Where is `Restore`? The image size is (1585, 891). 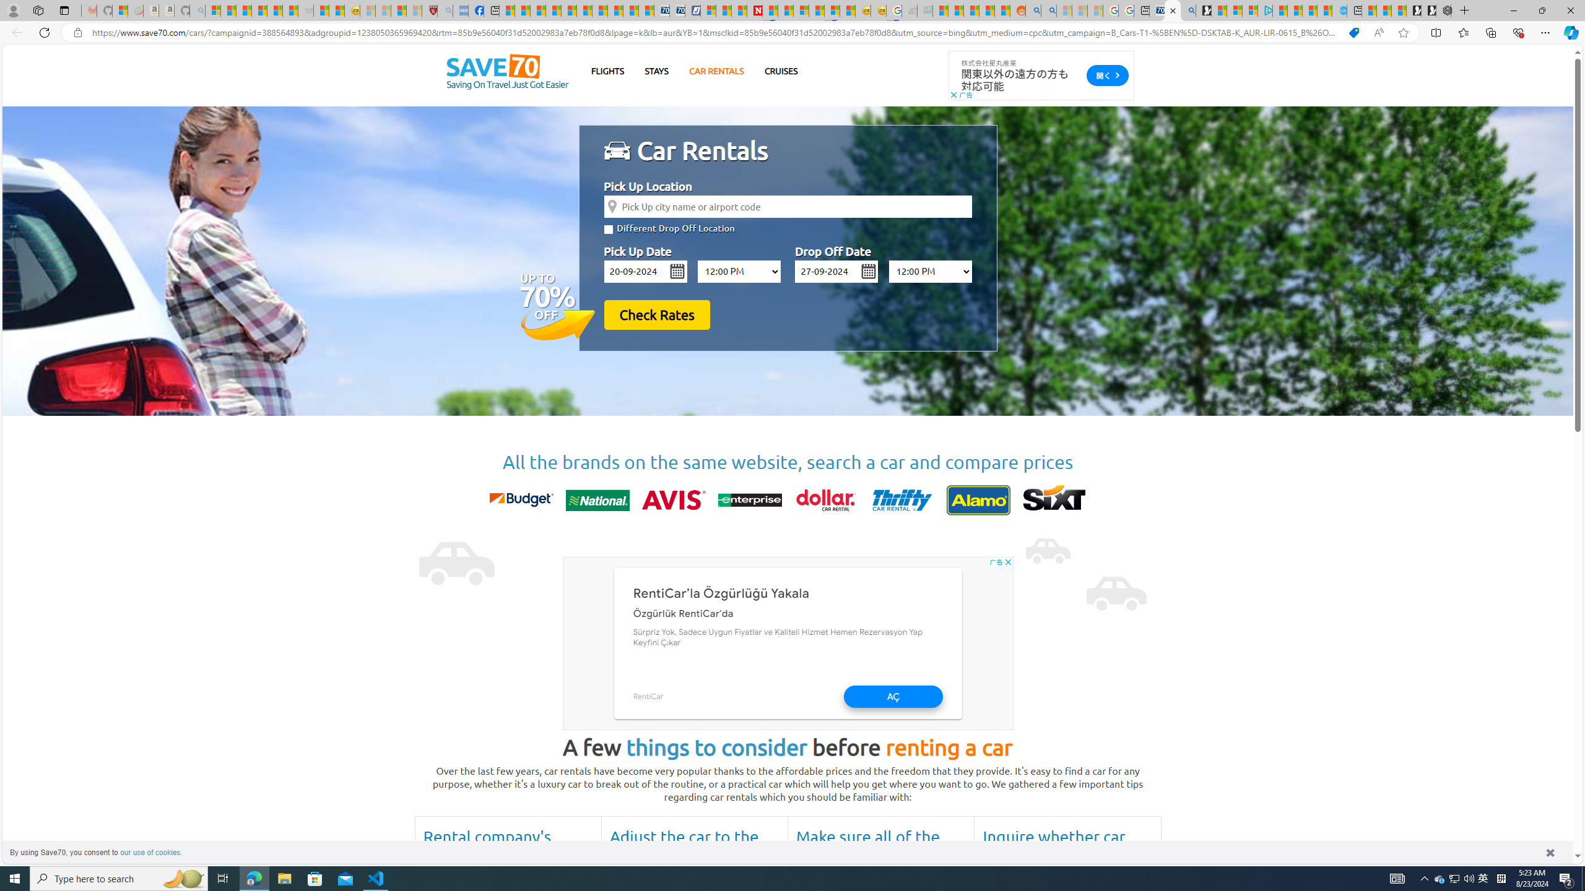 Restore is located at coordinates (1542, 11).